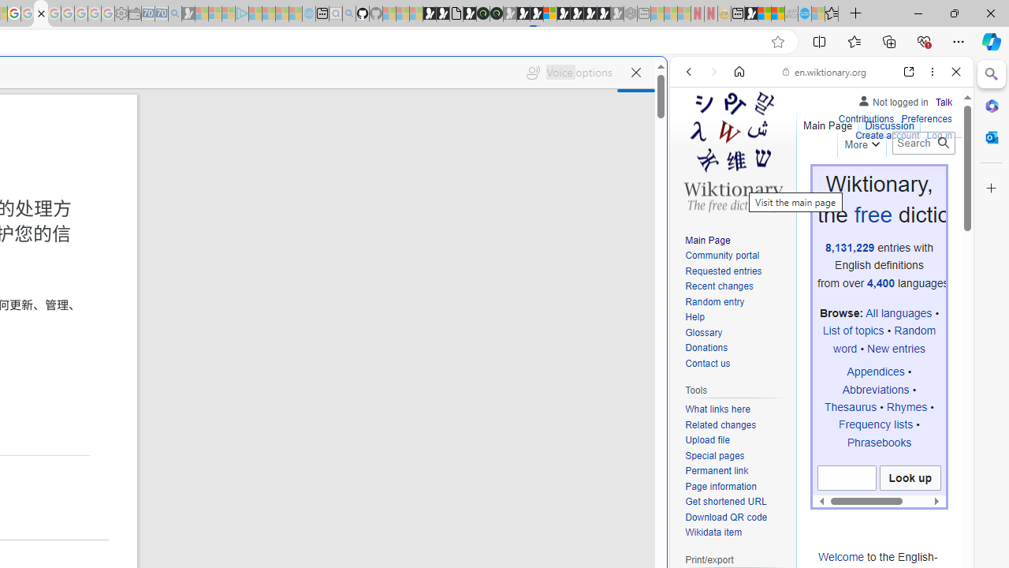 The height and width of the screenshot is (568, 1009). What do you see at coordinates (121, 14) in the screenshot?
I see `Settings - Sleeping` at bounding box center [121, 14].